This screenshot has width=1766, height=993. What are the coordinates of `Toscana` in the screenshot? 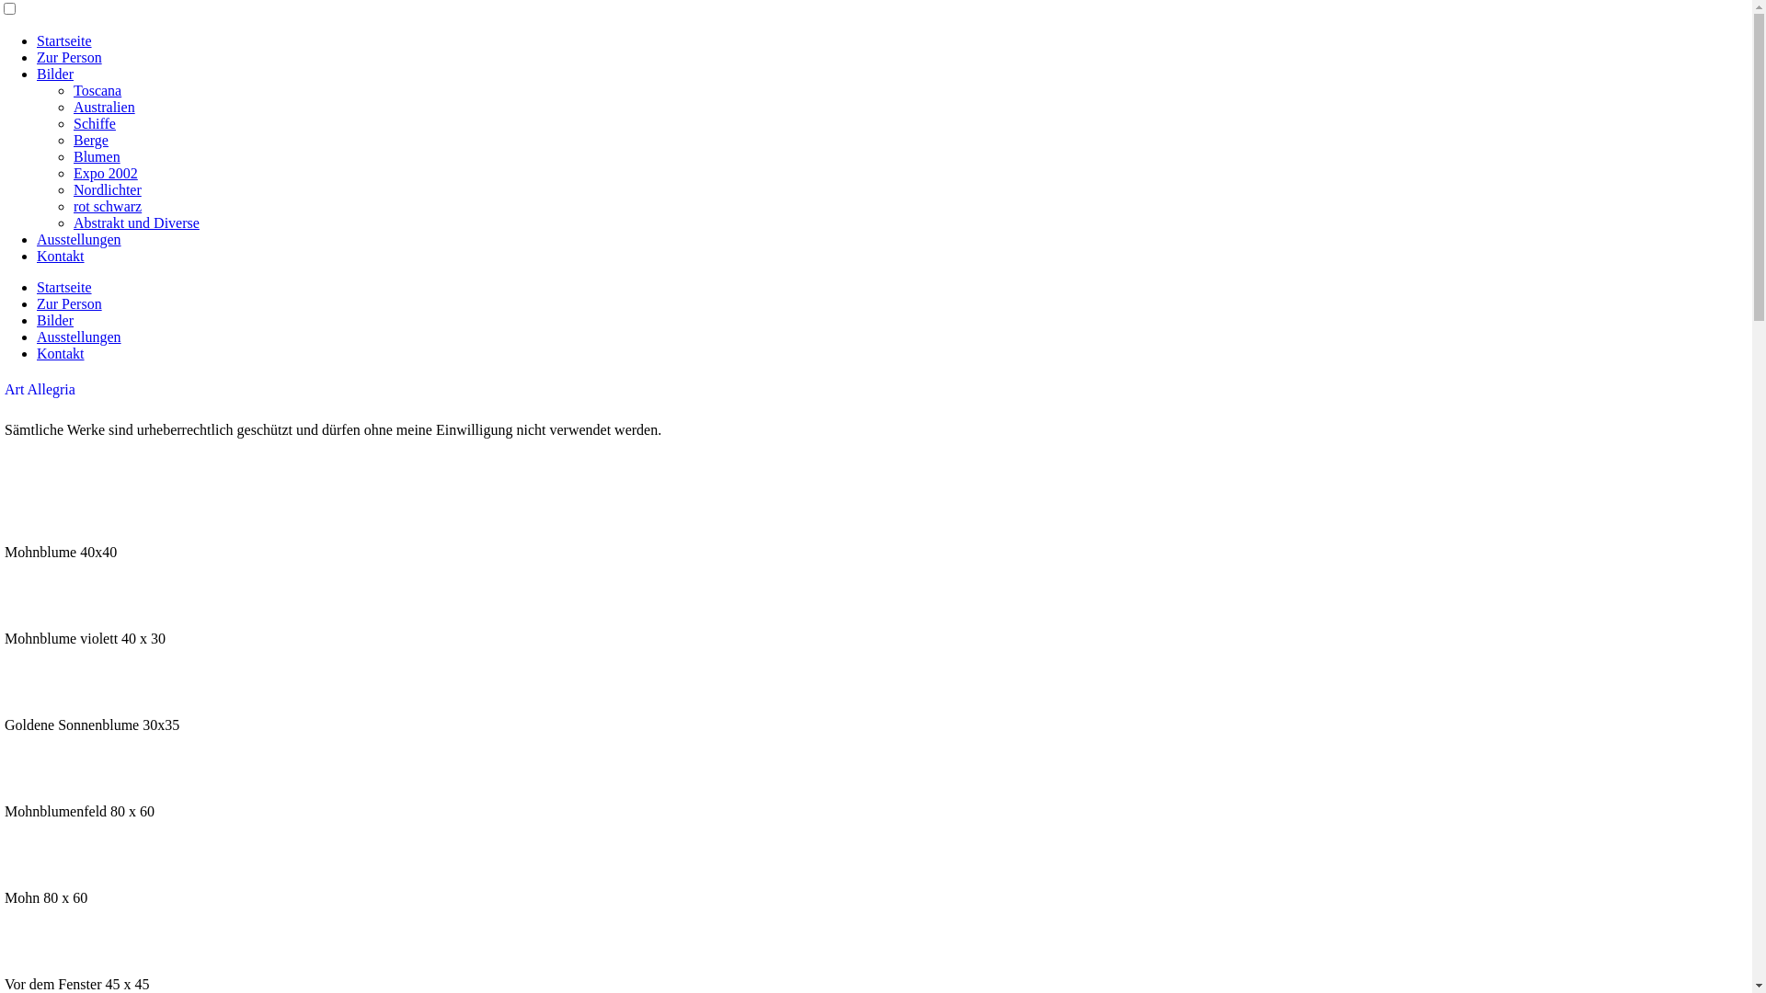 It's located at (97, 90).